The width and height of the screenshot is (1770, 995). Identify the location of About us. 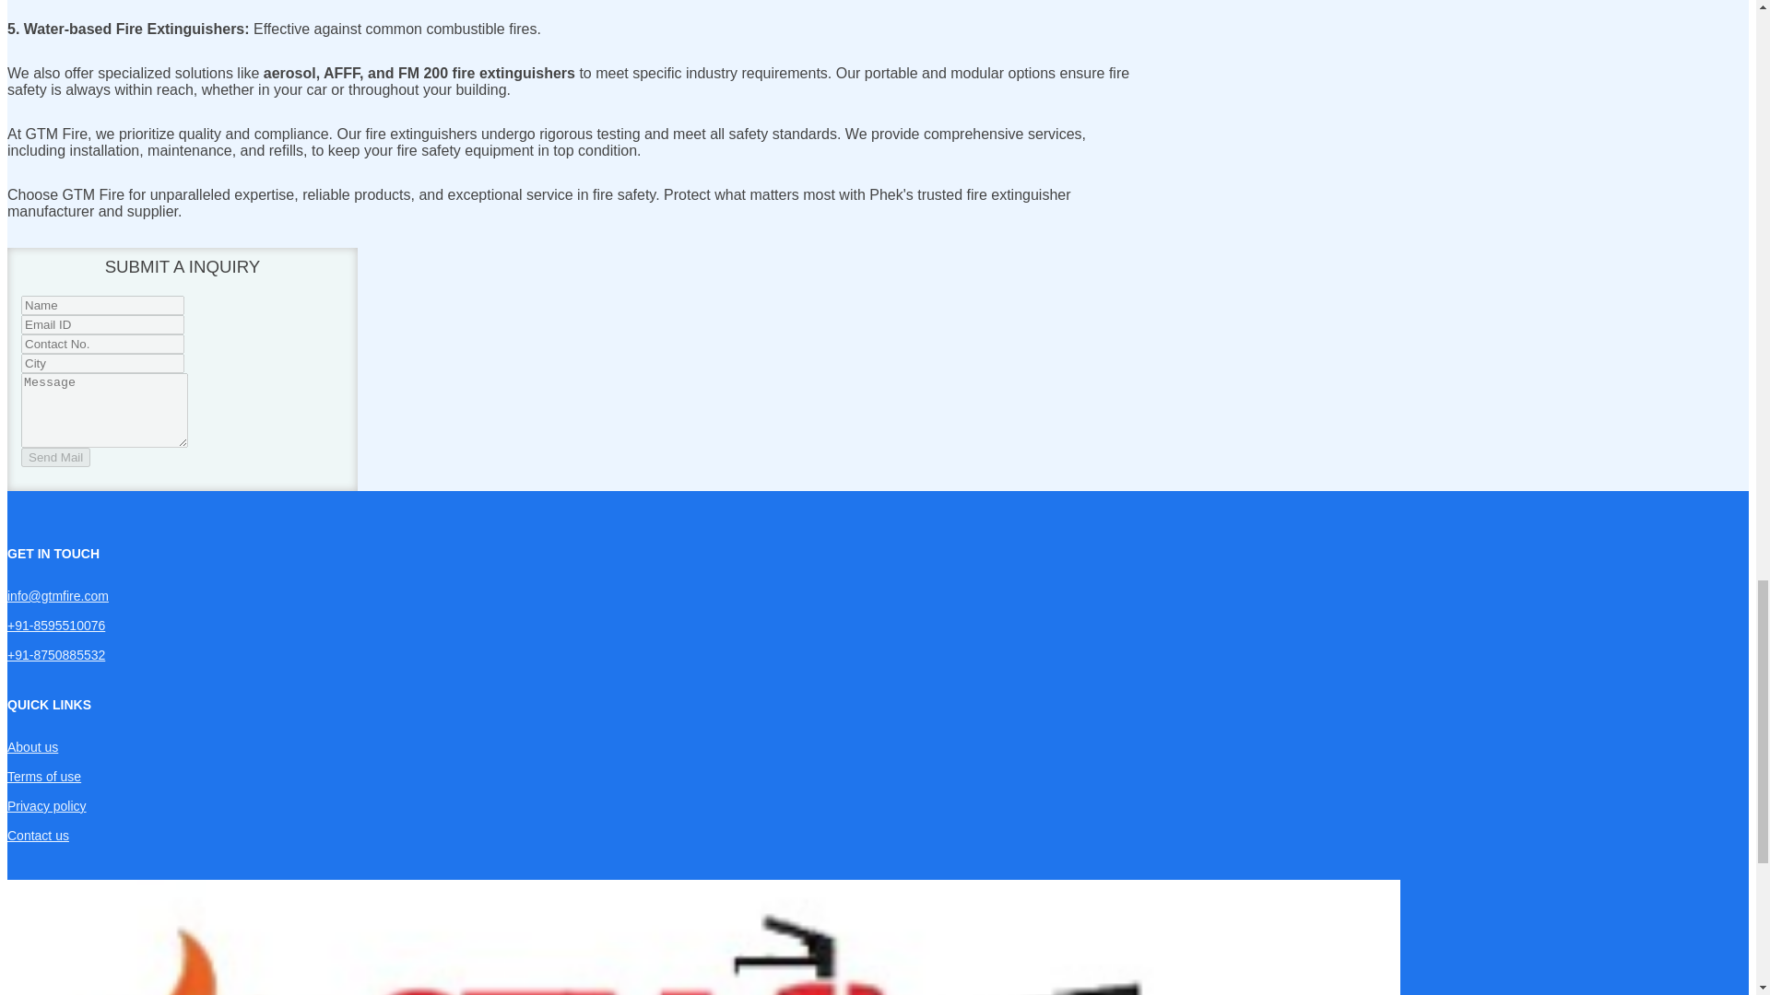
(32, 746).